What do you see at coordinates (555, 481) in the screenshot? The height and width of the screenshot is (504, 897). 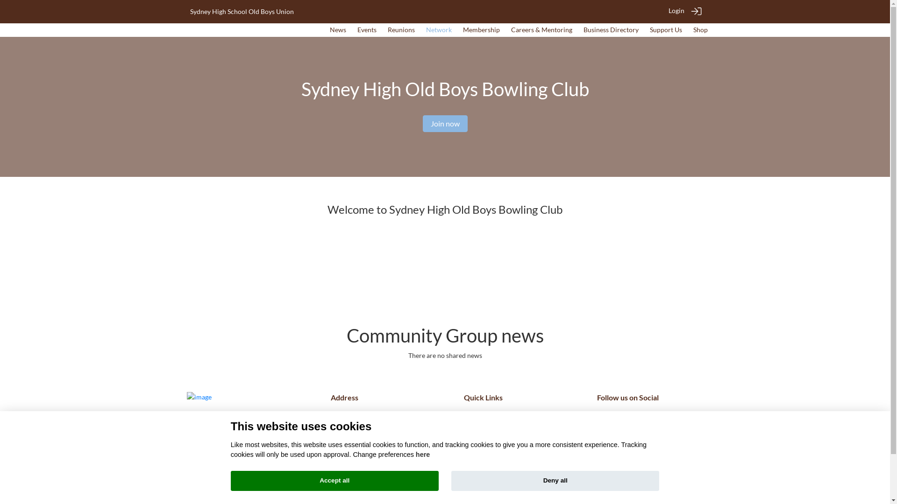 I see `Deny all` at bounding box center [555, 481].